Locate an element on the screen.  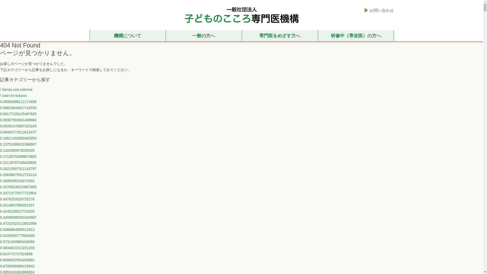
0.09367583631489962 is located at coordinates (18, 120).